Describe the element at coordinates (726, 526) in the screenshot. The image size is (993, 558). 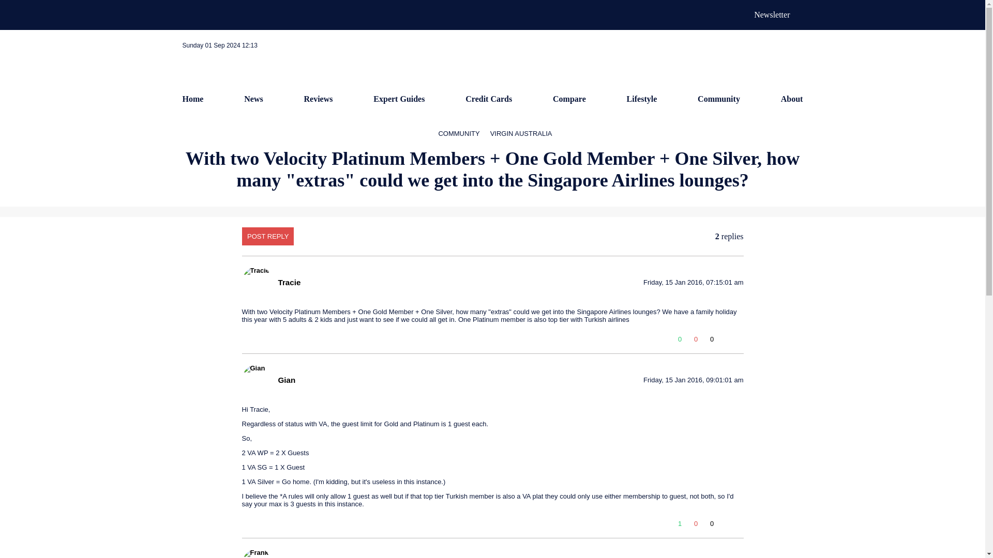
I see `Reply with Quote` at that location.